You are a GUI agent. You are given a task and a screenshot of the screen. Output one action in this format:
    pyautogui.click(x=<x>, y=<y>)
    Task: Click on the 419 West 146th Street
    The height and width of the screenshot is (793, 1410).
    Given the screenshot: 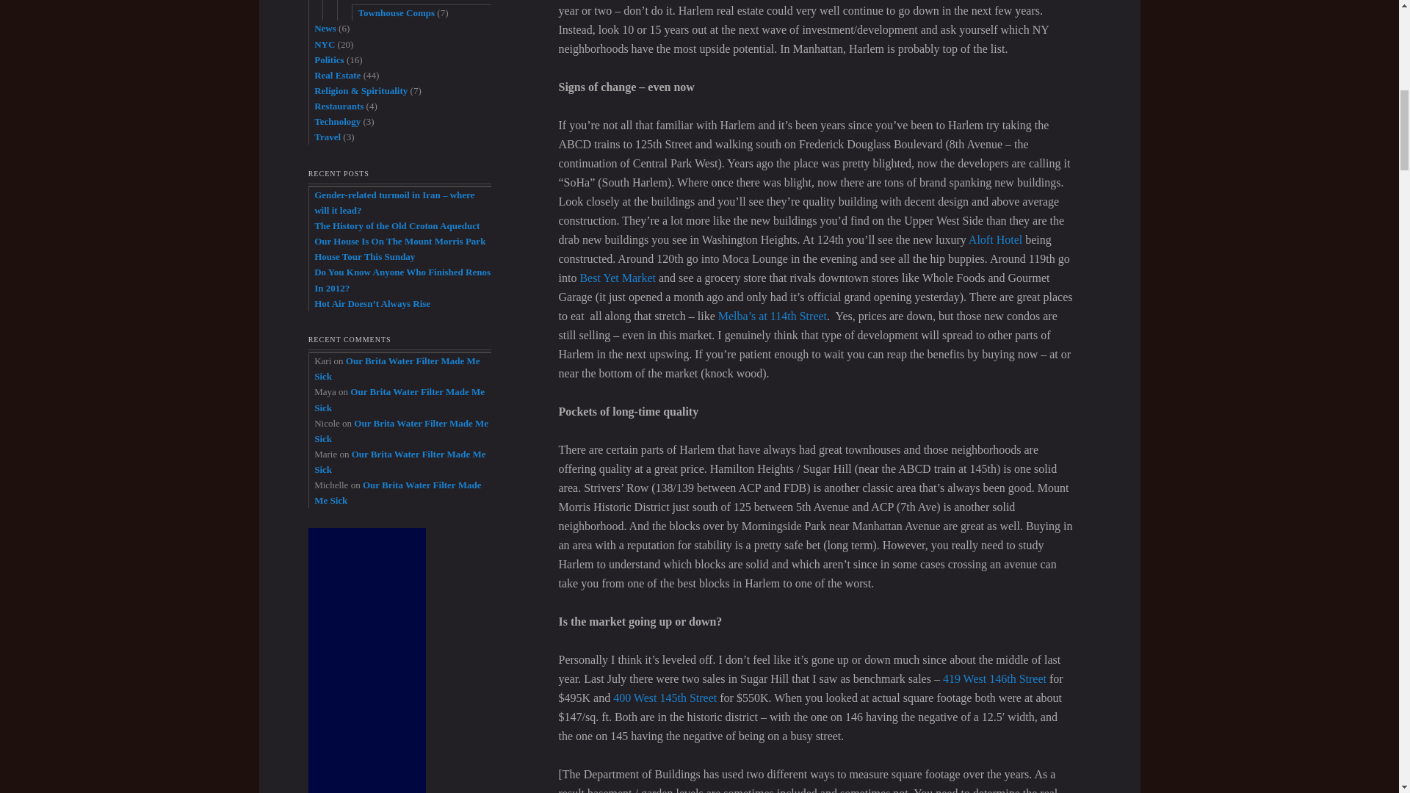 What is the action you would take?
    pyautogui.click(x=994, y=678)
    